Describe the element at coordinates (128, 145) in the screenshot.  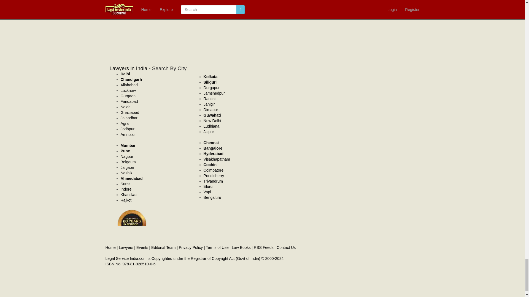
I see `Mumbai` at that location.